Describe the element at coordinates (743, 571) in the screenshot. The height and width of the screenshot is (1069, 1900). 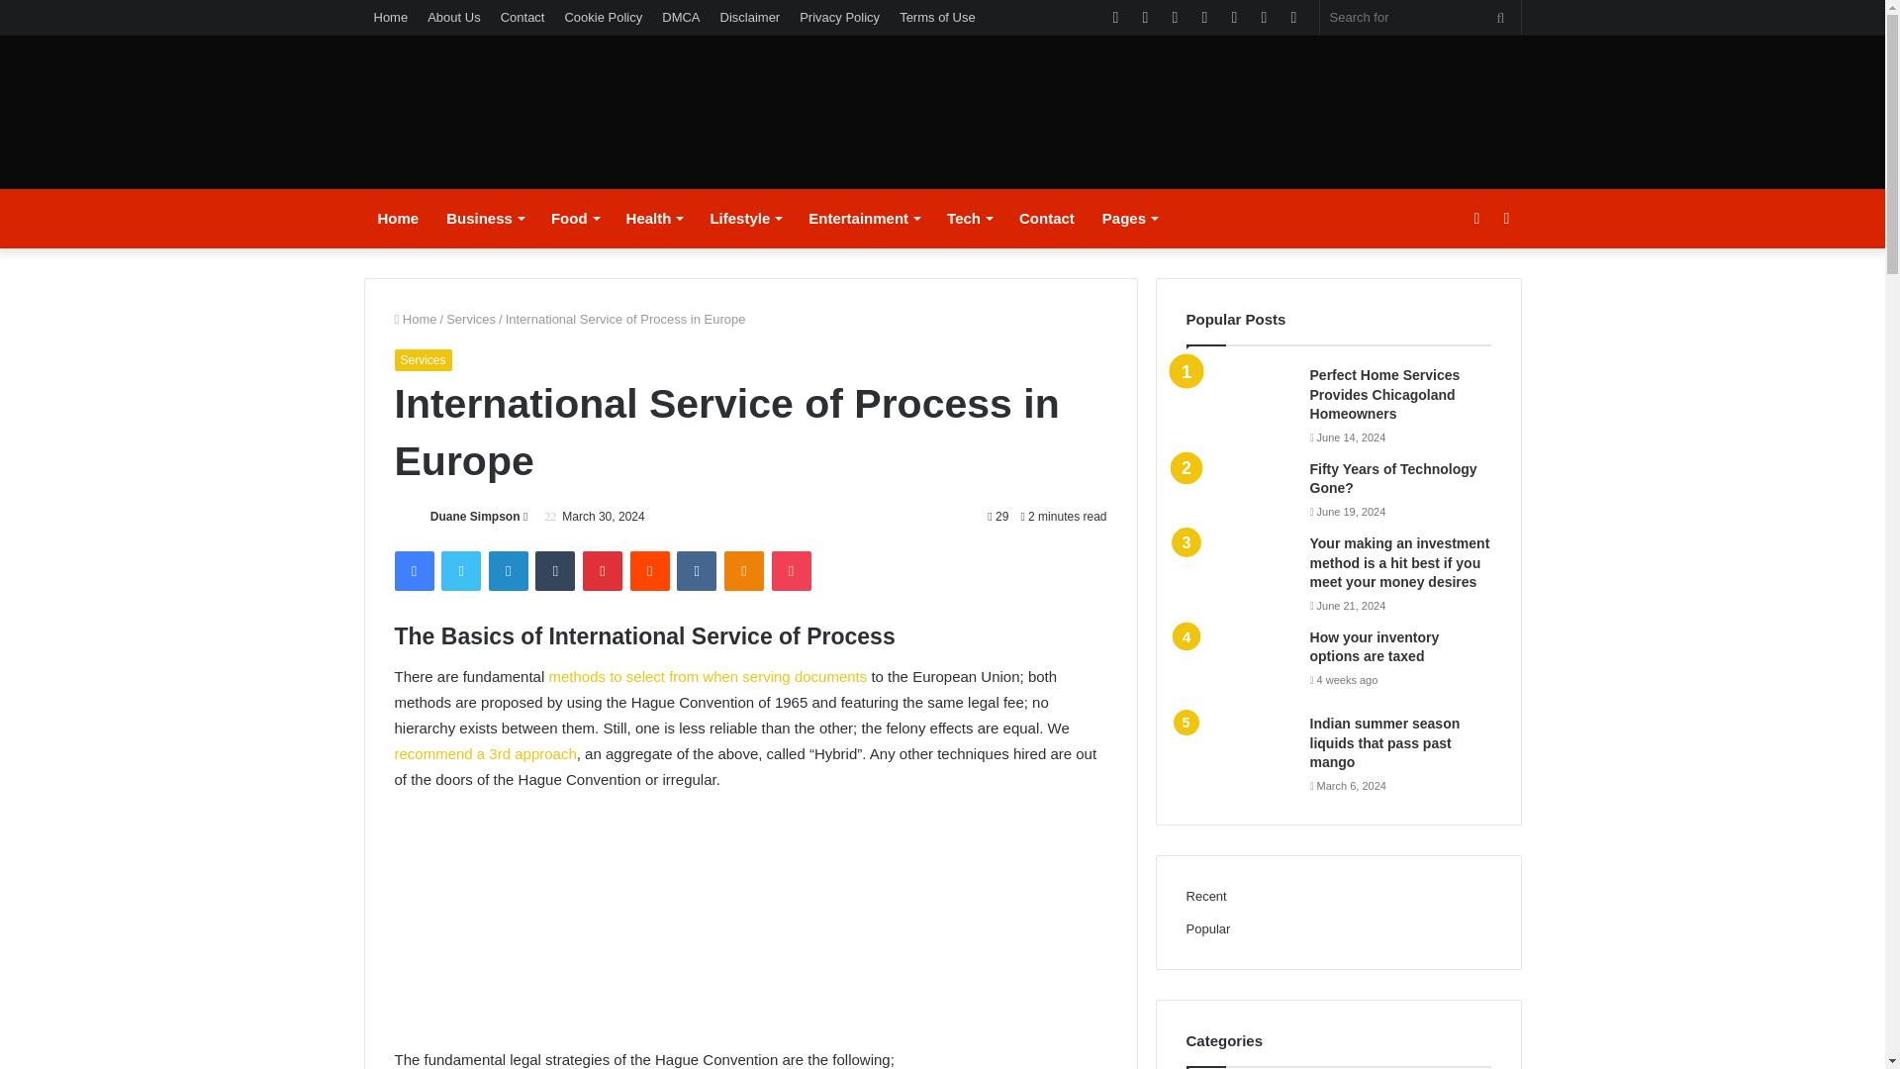
I see `Odnoklassniki` at that location.